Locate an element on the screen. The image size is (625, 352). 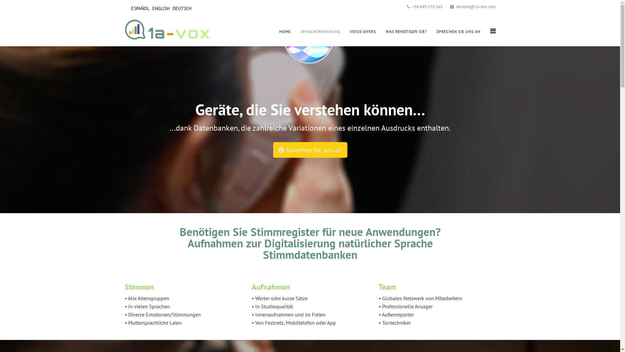
HOME is located at coordinates (285, 32).